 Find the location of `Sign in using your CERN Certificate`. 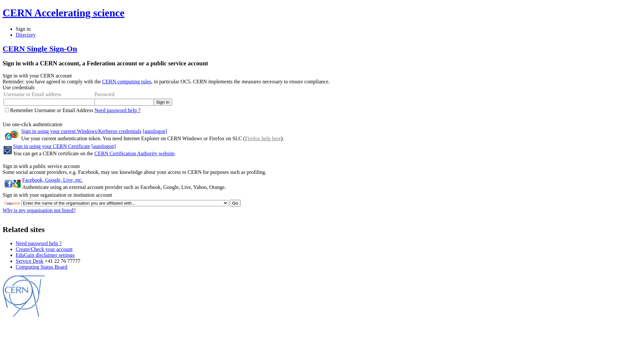

Sign in using your CERN Certificate is located at coordinates (52, 146).